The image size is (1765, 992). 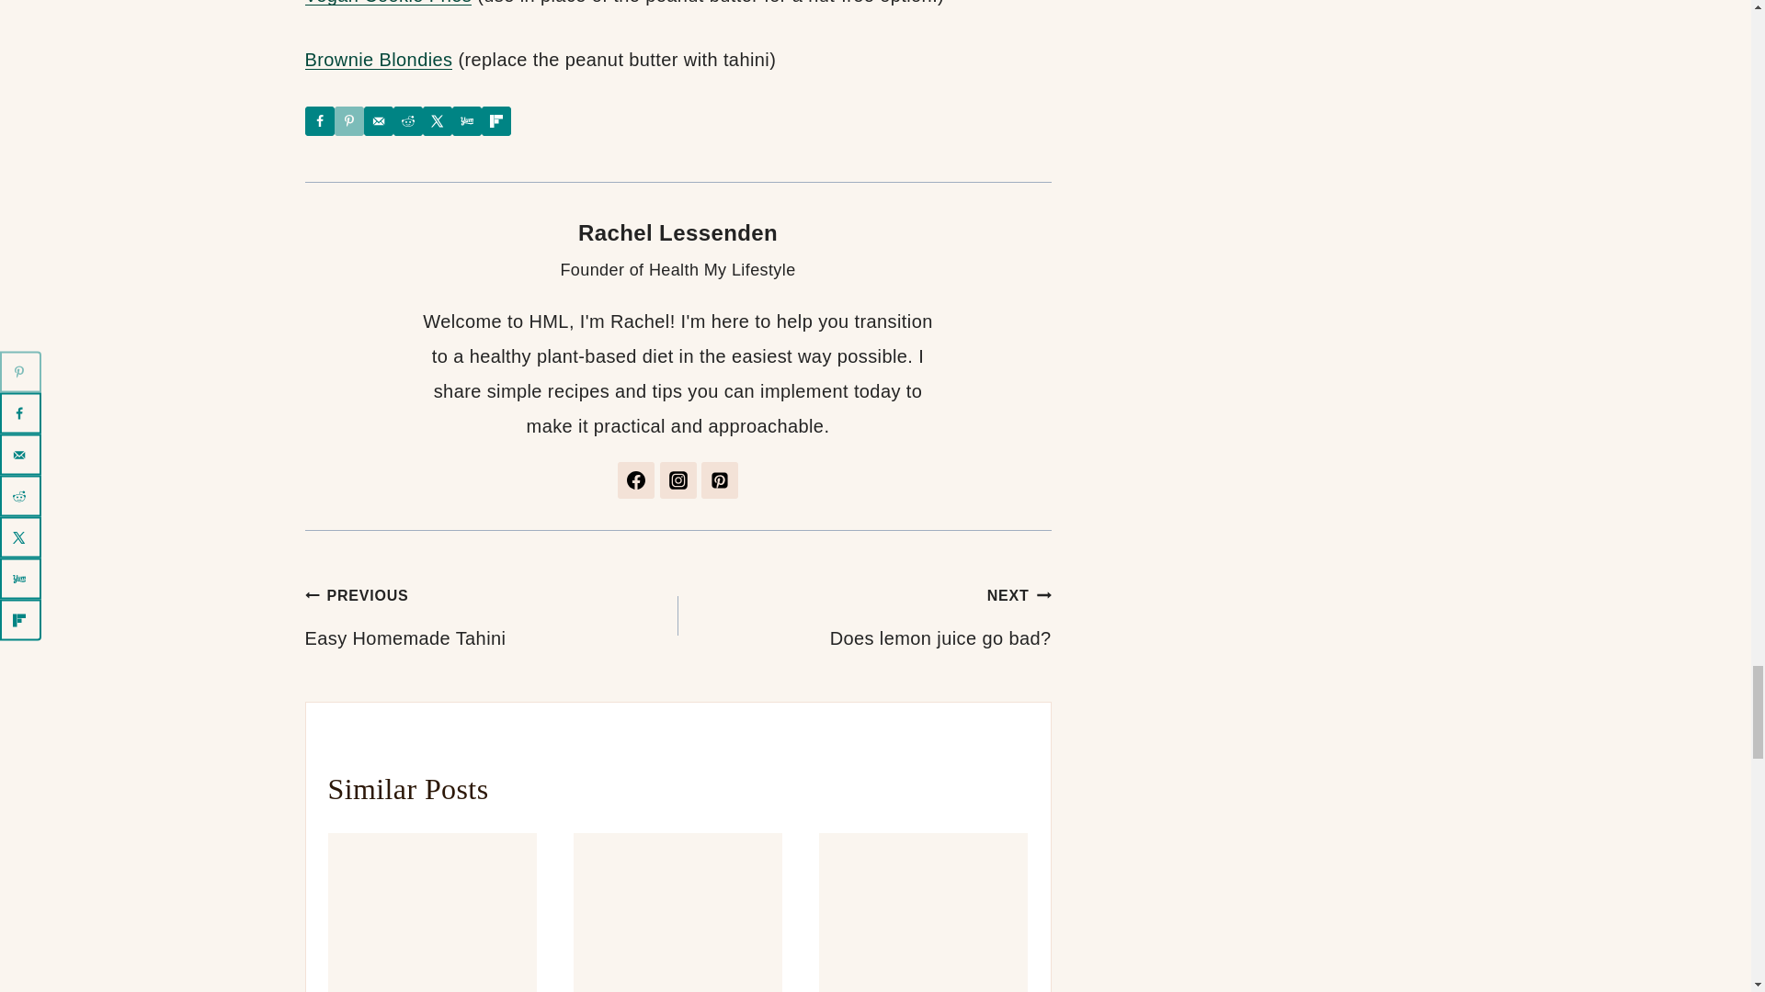 What do you see at coordinates (438, 120) in the screenshot?
I see `Share on X` at bounding box center [438, 120].